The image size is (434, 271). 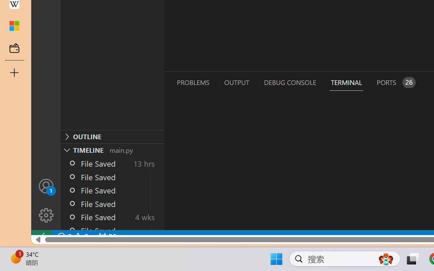 What do you see at coordinates (46, 215) in the screenshot?
I see `Manage` at bounding box center [46, 215].